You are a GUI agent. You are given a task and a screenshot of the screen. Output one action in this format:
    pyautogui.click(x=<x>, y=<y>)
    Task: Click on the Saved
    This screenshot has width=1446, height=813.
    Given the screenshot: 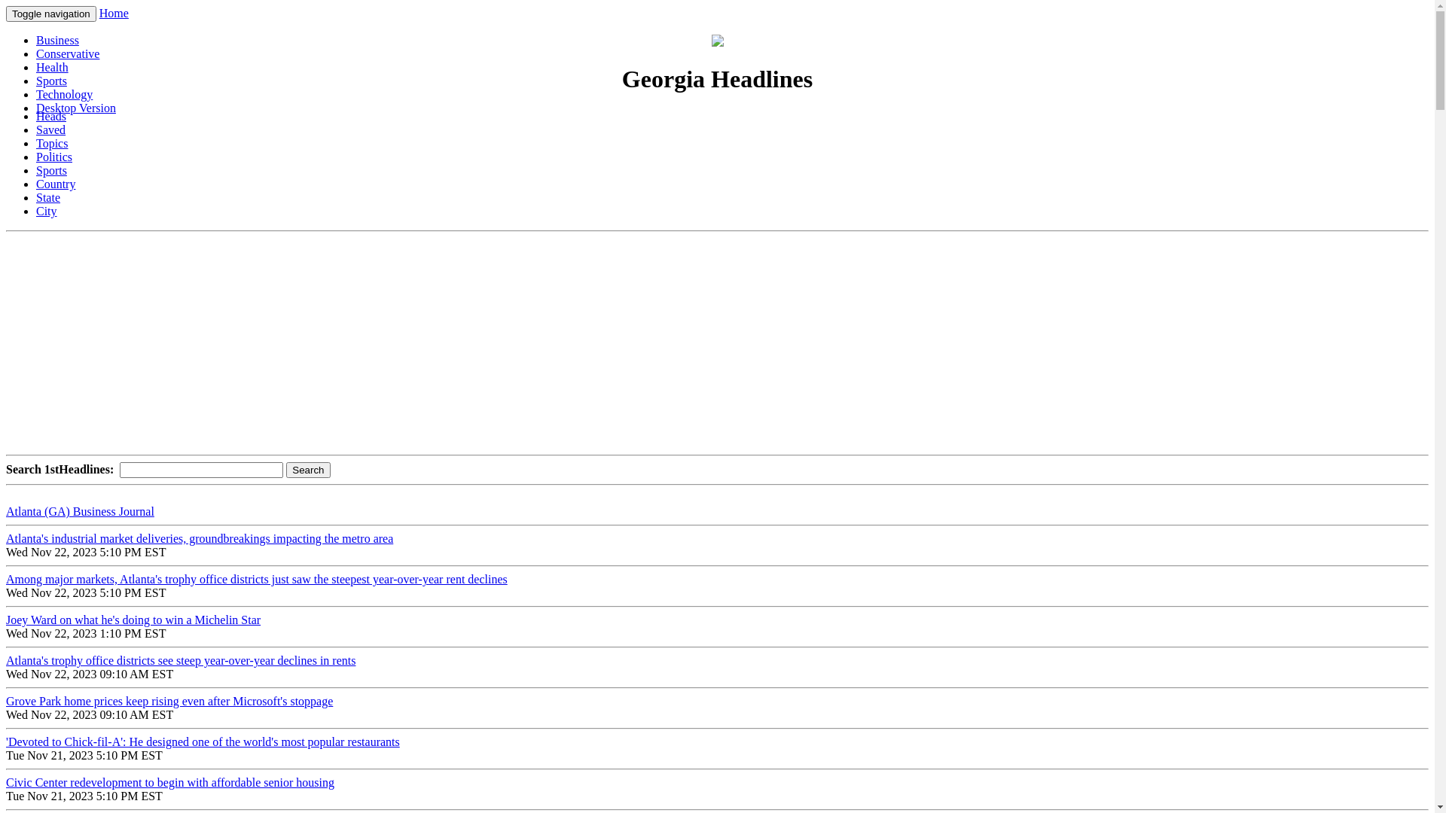 What is the action you would take?
    pyautogui.click(x=51, y=129)
    